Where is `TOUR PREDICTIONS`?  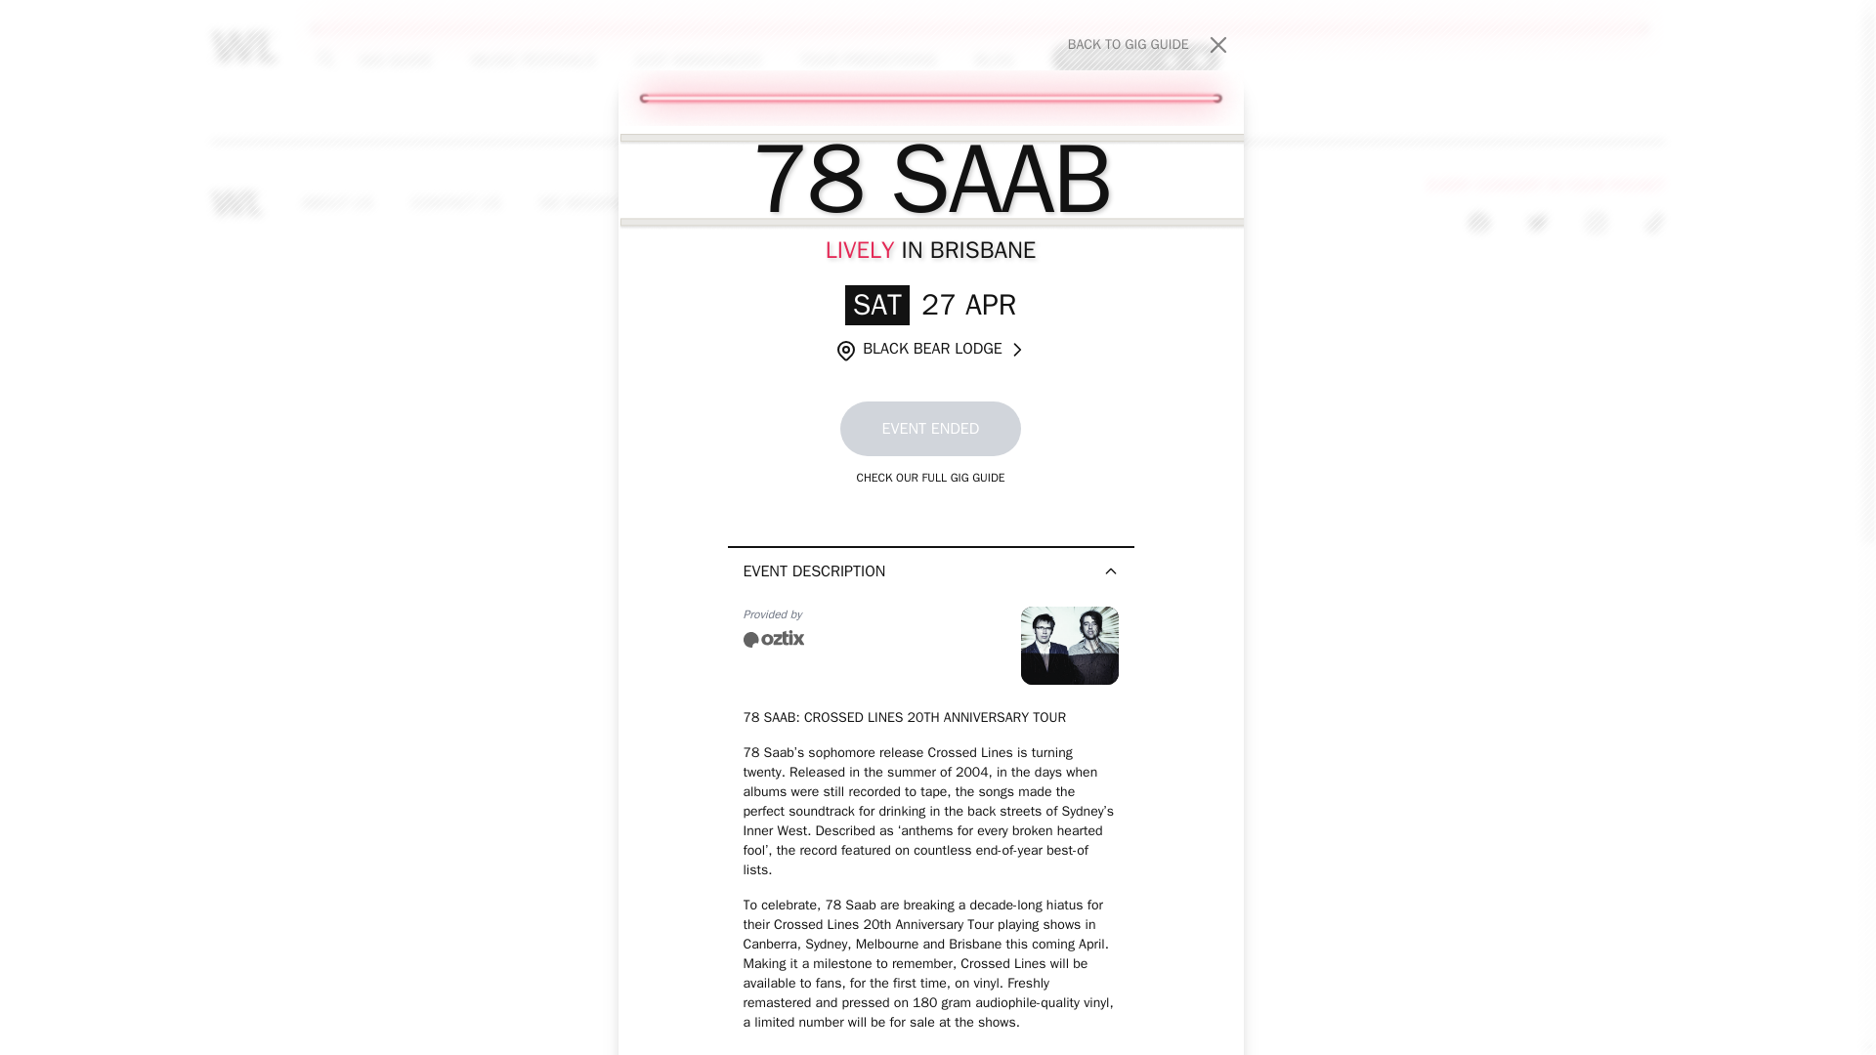 TOUR PREDICTIONS is located at coordinates (868, 59).